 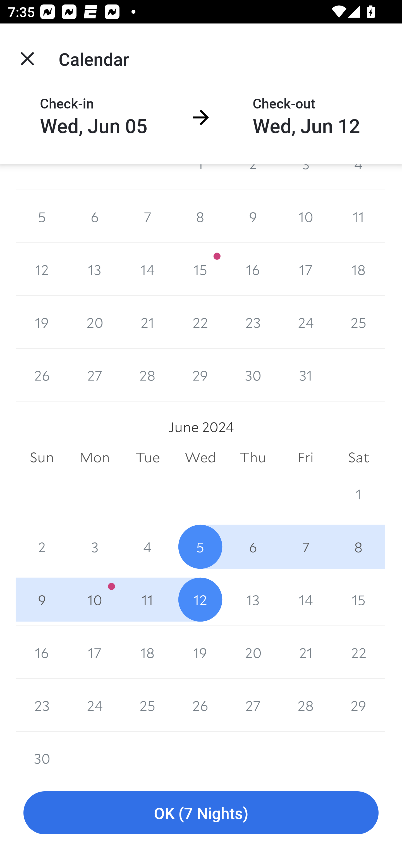 What do you see at coordinates (253, 599) in the screenshot?
I see `13 13 June 2024` at bounding box center [253, 599].